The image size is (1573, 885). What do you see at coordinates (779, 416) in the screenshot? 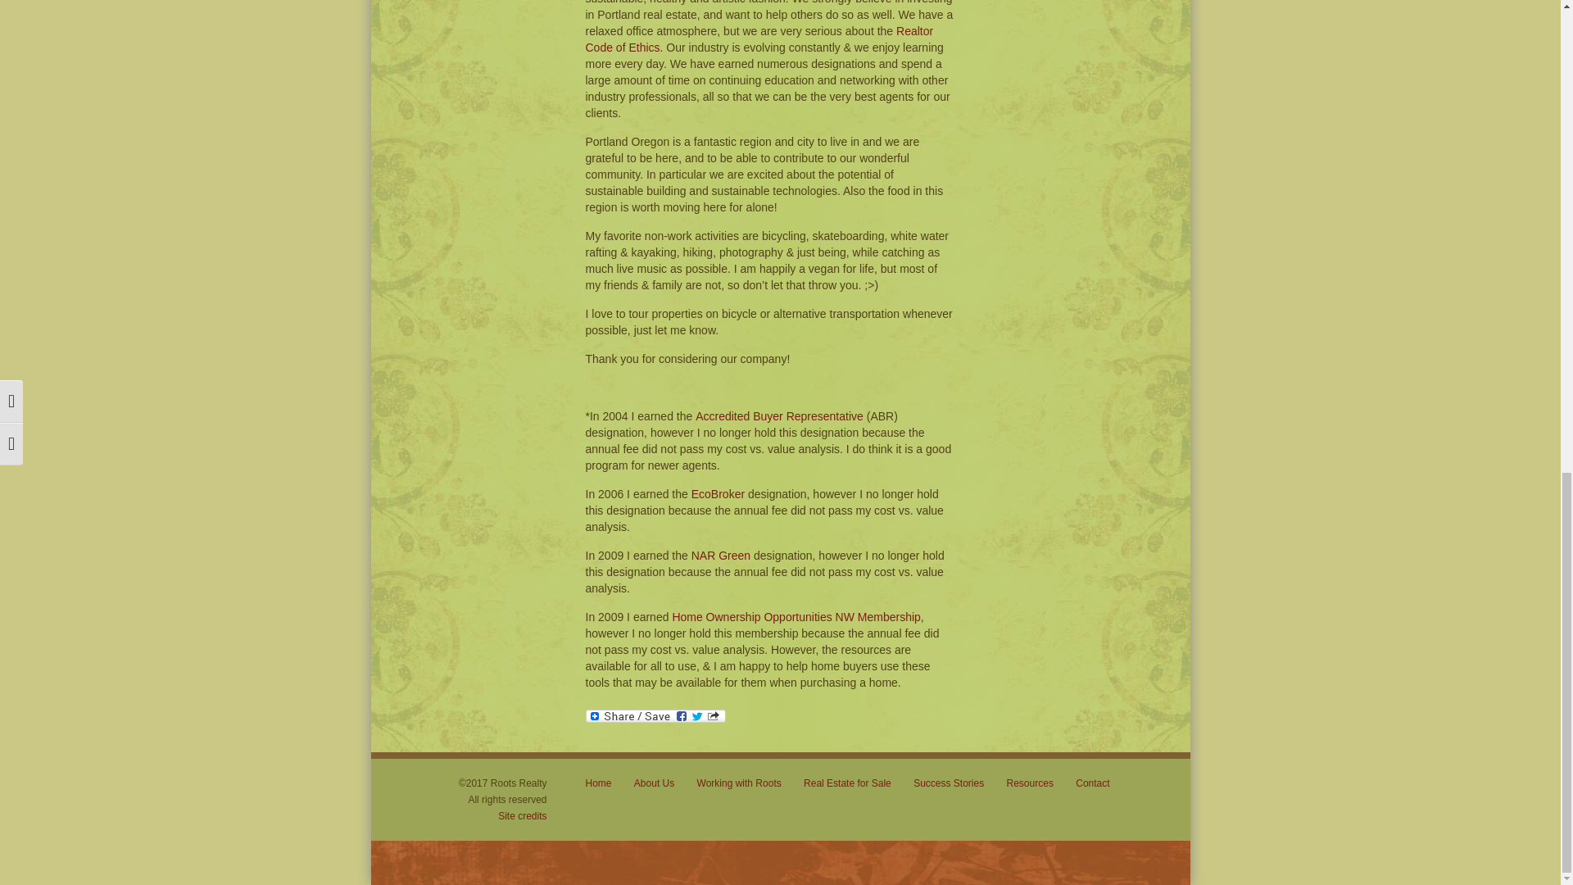
I see `Accredited Buyer Representative` at bounding box center [779, 416].